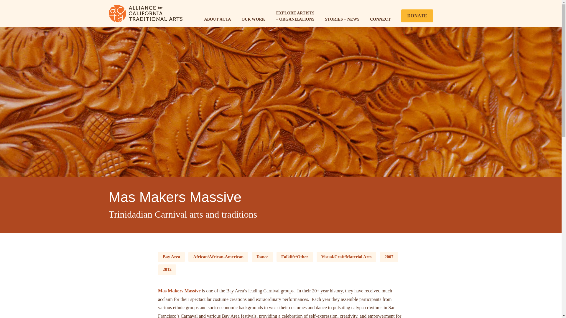 Image resolution: width=566 pixels, height=318 pixels. Describe the element at coordinates (446, 15) in the screenshot. I see `SEARCH` at that location.